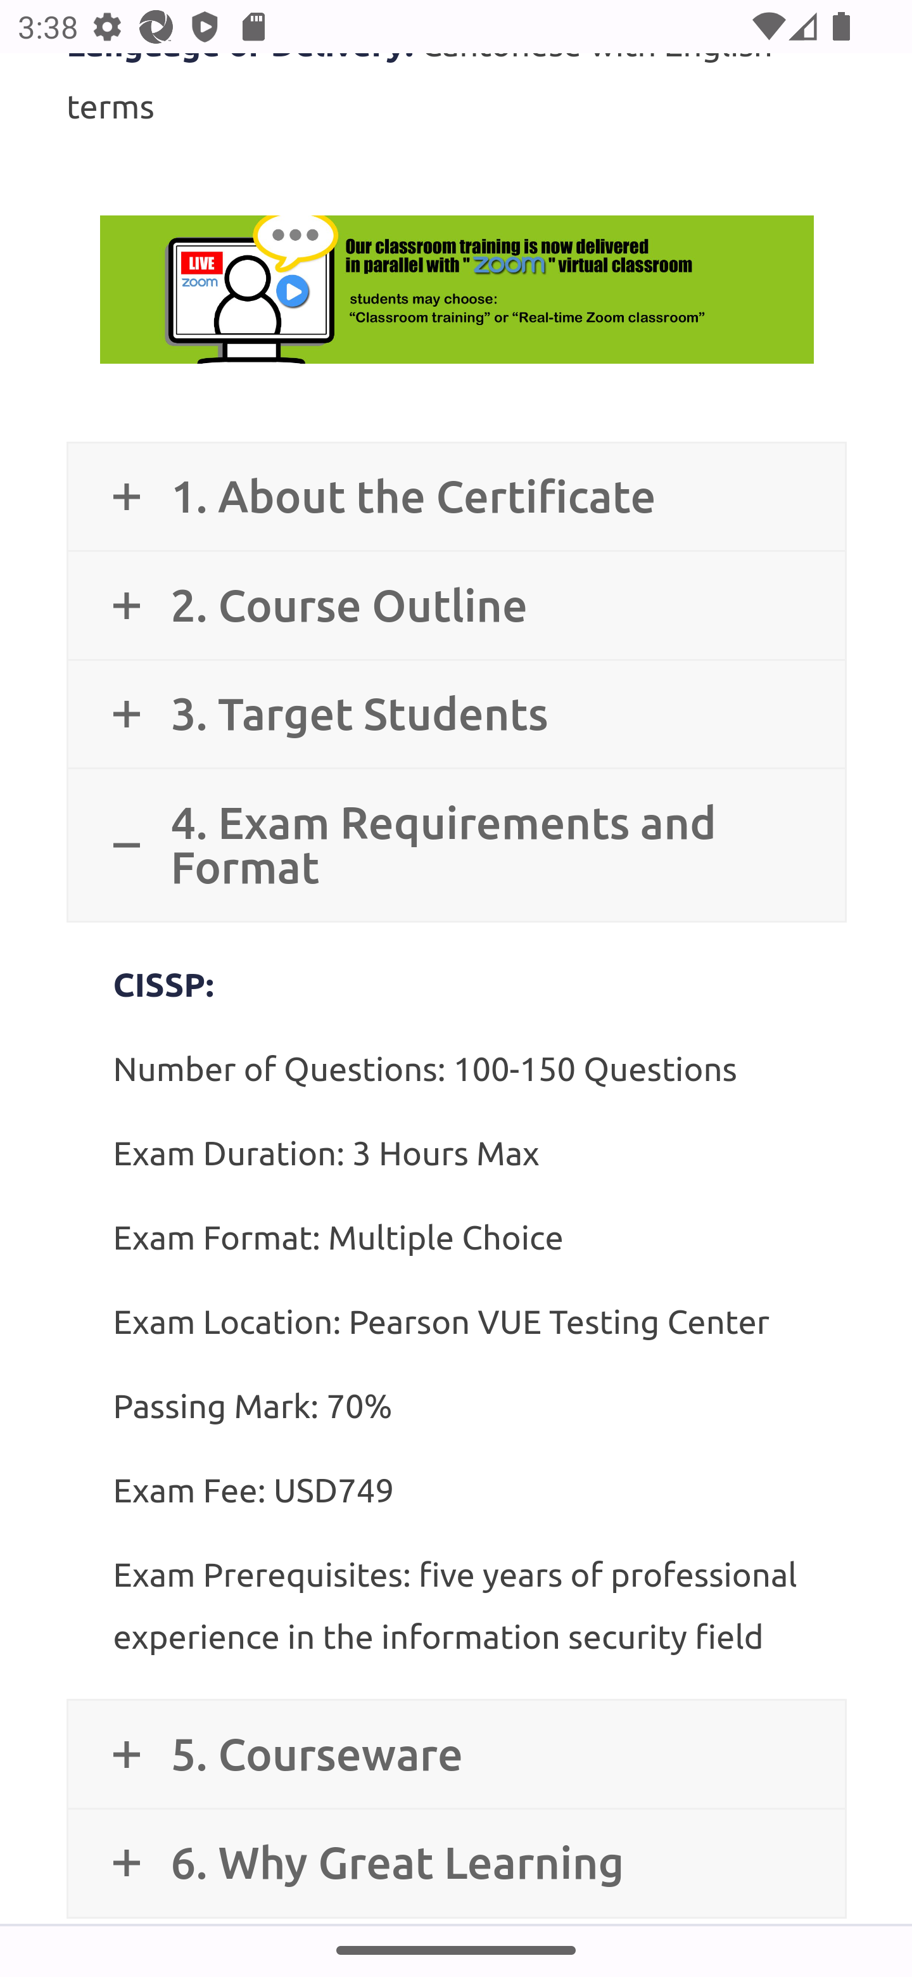  Describe the element at coordinates (456, 1754) in the screenshot. I see `5. Courseware 5. Courseware 5. Courseware` at that location.